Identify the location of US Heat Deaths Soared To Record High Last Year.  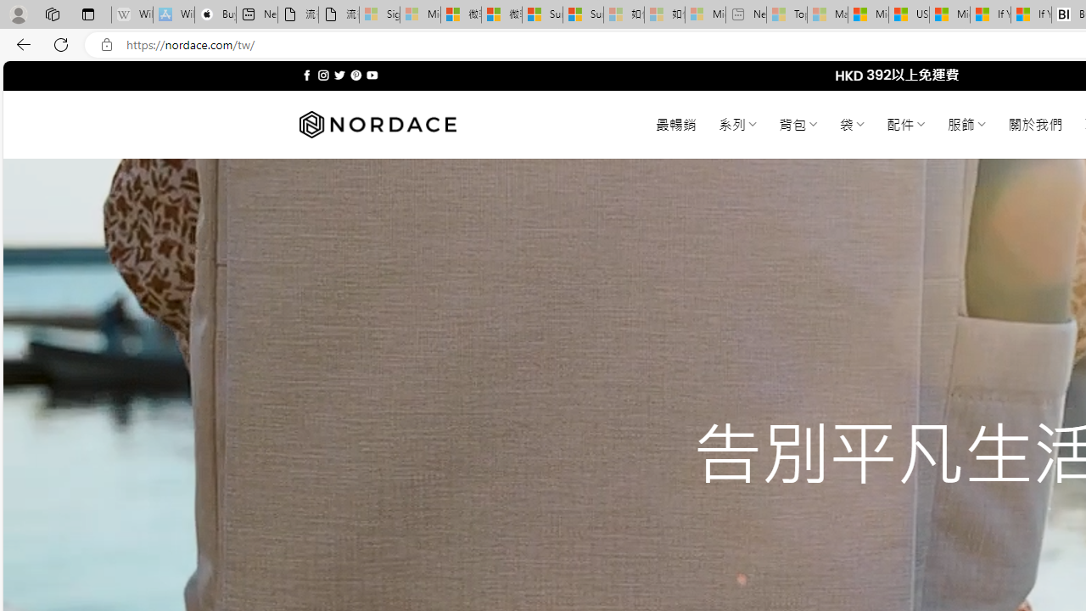
(909, 15).